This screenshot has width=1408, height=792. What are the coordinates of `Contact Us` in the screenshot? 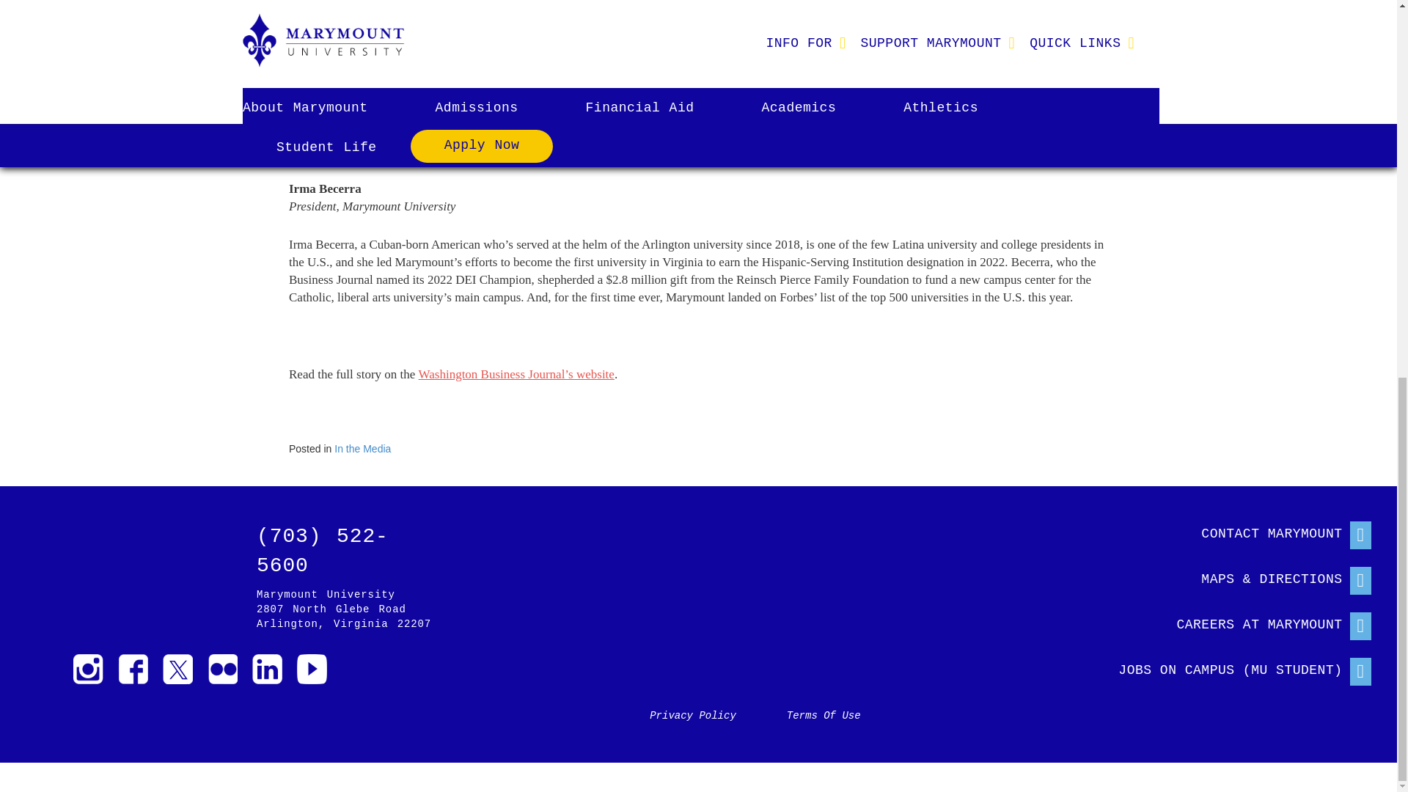 It's located at (1230, 531).